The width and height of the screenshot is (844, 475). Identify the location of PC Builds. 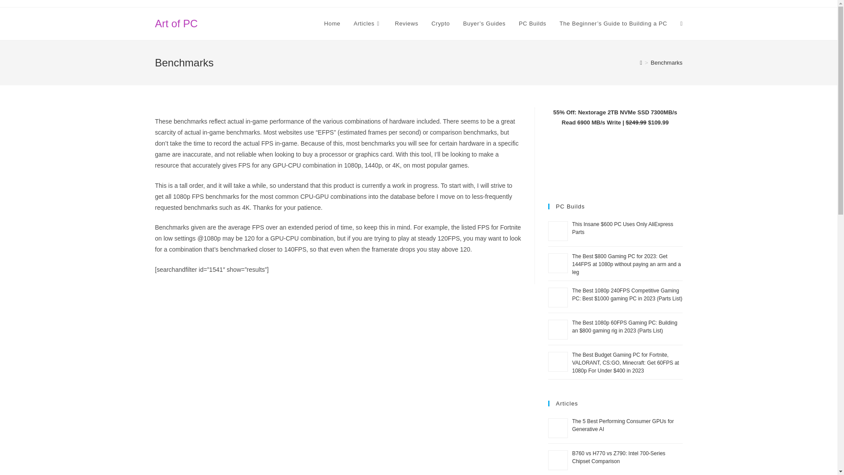
(532, 24).